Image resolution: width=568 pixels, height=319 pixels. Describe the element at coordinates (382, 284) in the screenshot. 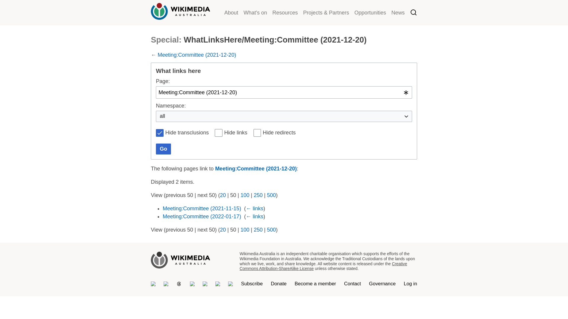

I see `Governance` at that location.